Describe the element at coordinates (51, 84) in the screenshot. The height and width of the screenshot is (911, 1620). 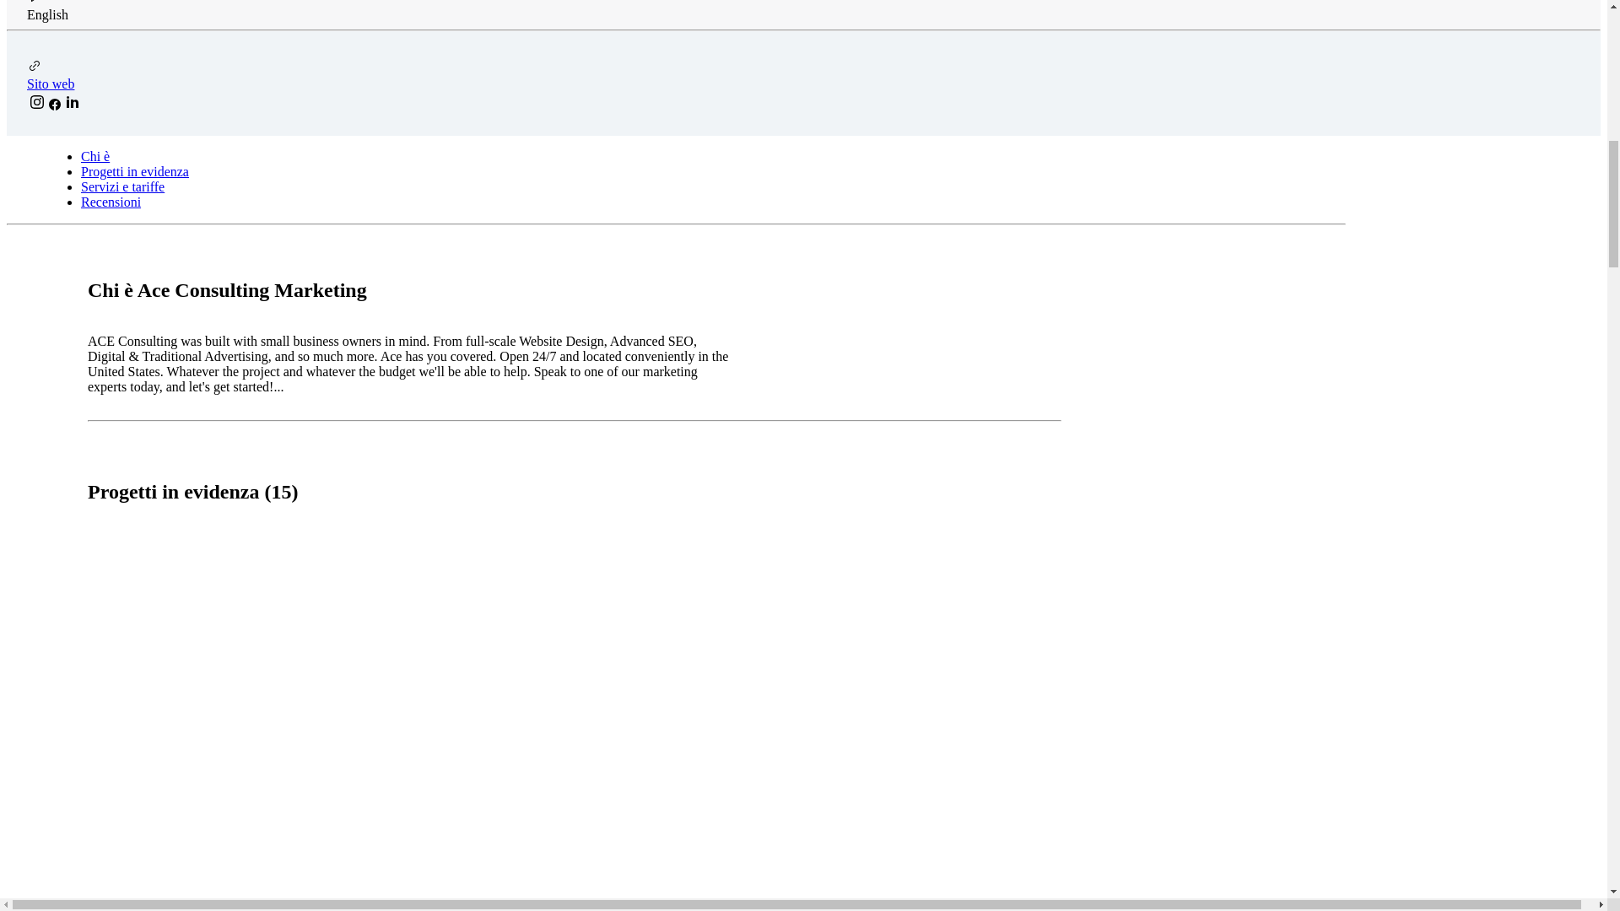
I see `Sito web` at that location.